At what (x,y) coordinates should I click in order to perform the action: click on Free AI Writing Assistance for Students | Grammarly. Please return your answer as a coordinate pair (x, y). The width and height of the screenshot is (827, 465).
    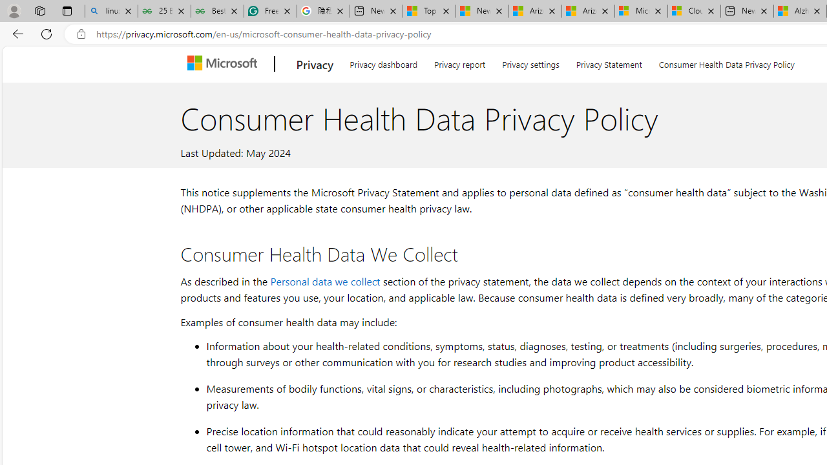
    Looking at the image, I should click on (270, 12).